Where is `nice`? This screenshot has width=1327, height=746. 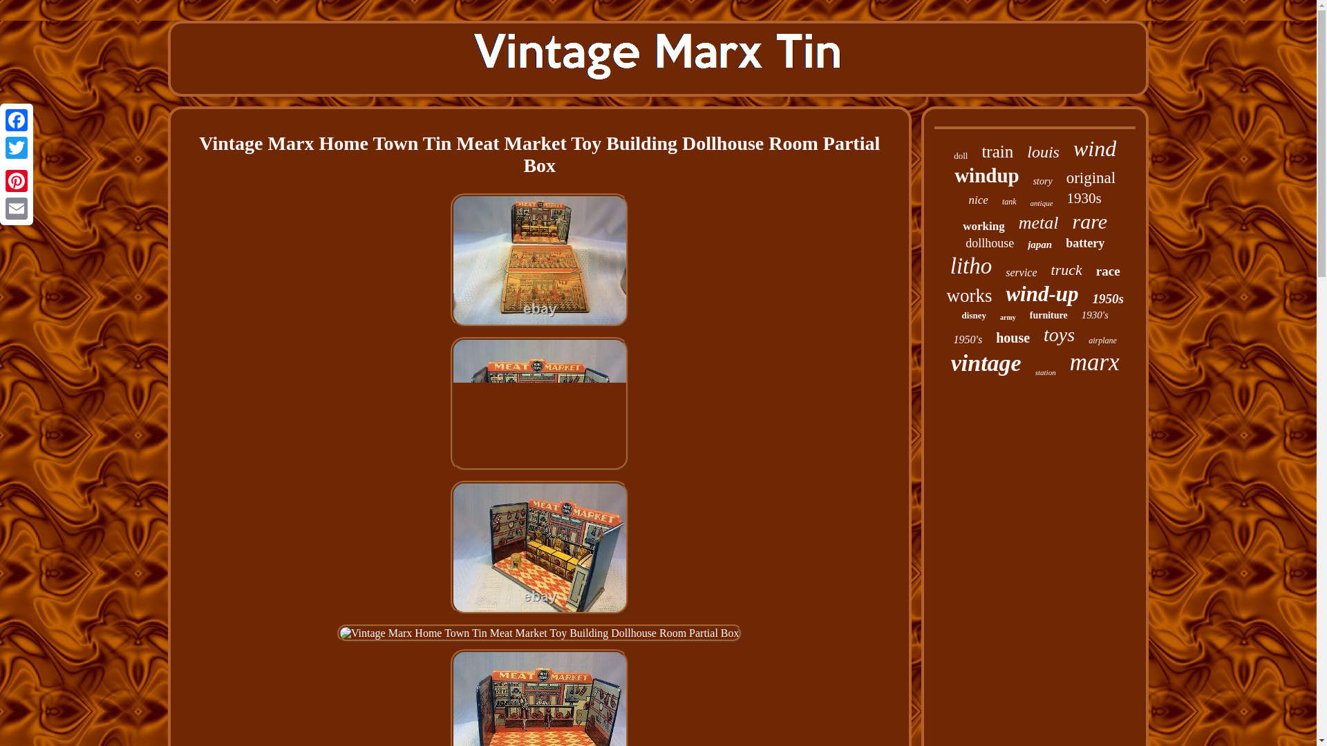 nice is located at coordinates (979, 200).